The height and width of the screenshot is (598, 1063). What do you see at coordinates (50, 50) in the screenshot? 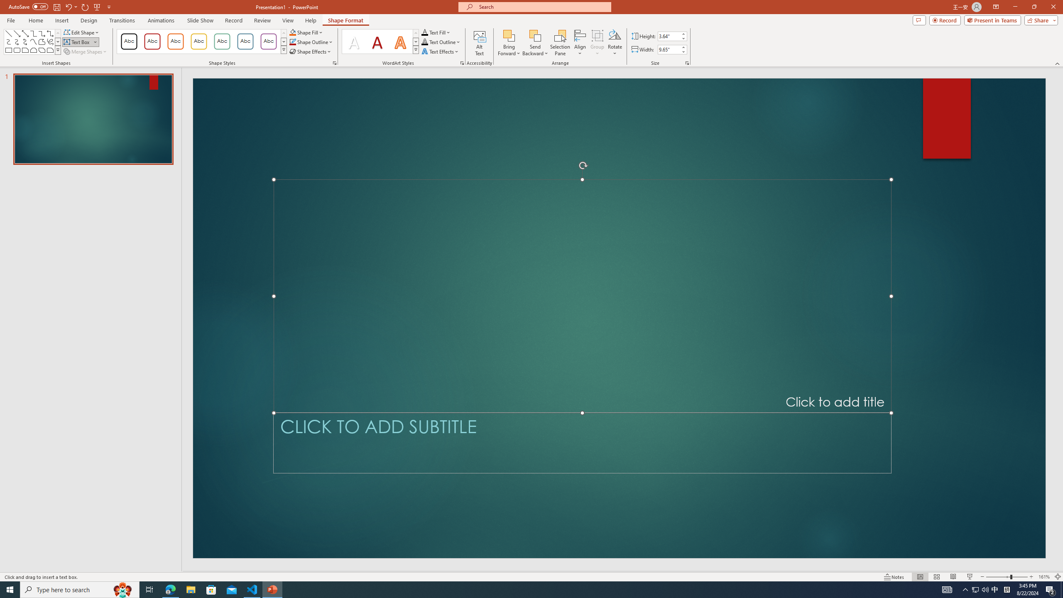
I see `Rectangle: Top Corners One Rounded and One Snipped` at bounding box center [50, 50].